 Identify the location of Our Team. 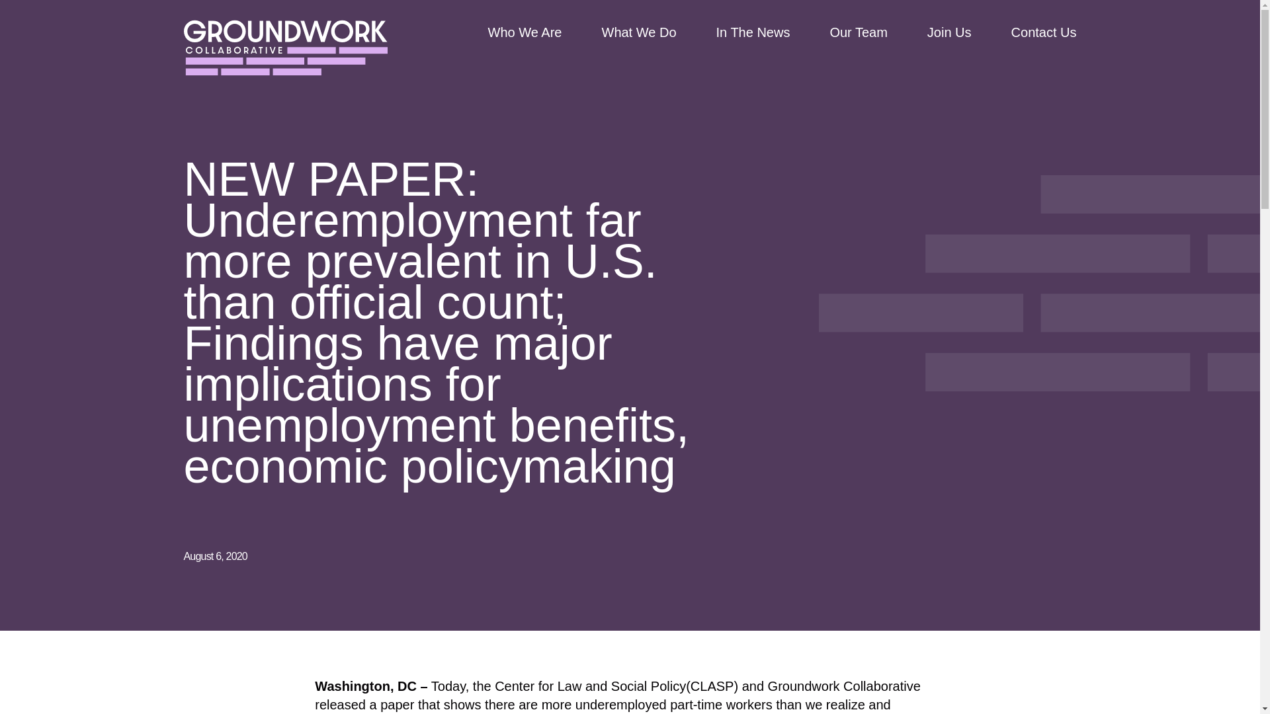
(857, 32).